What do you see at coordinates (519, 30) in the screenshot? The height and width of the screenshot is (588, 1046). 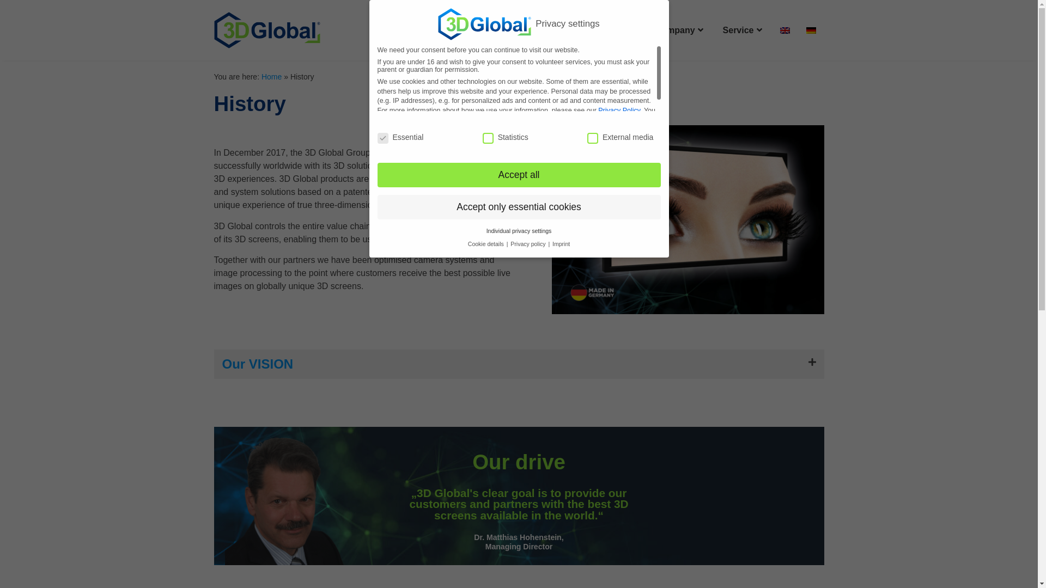 I see `Technology` at bounding box center [519, 30].